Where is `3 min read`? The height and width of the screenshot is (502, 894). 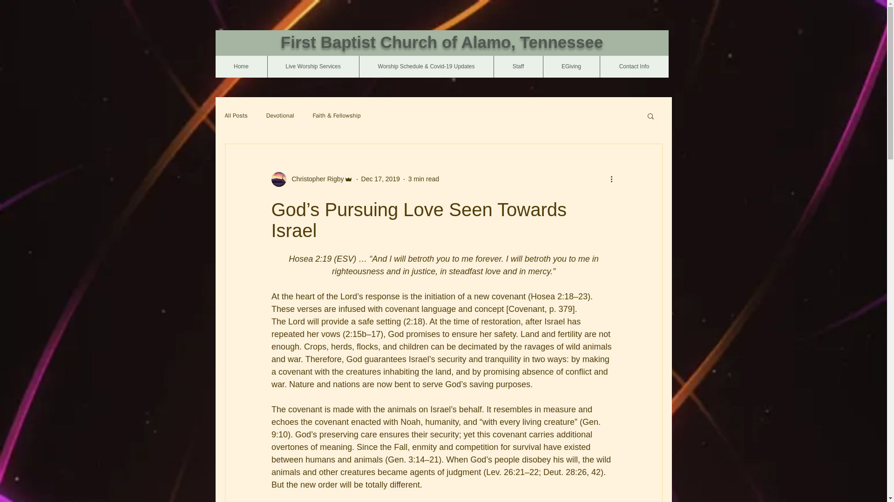
3 min read is located at coordinates (424, 178).